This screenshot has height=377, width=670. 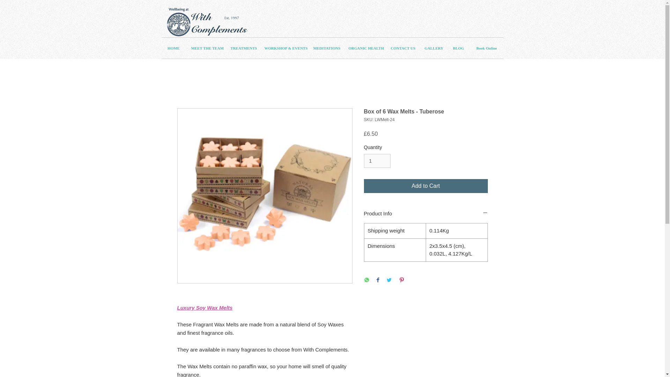 What do you see at coordinates (377, 161) in the screenshot?
I see `1` at bounding box center [377, 161].